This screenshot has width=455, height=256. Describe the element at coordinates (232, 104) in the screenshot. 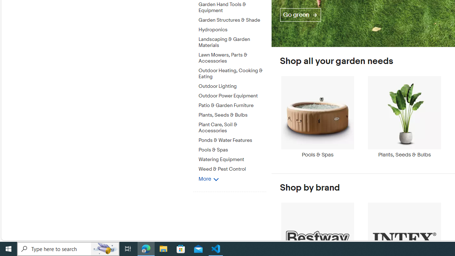

I see `Patio & Garden Furniture` at that location.